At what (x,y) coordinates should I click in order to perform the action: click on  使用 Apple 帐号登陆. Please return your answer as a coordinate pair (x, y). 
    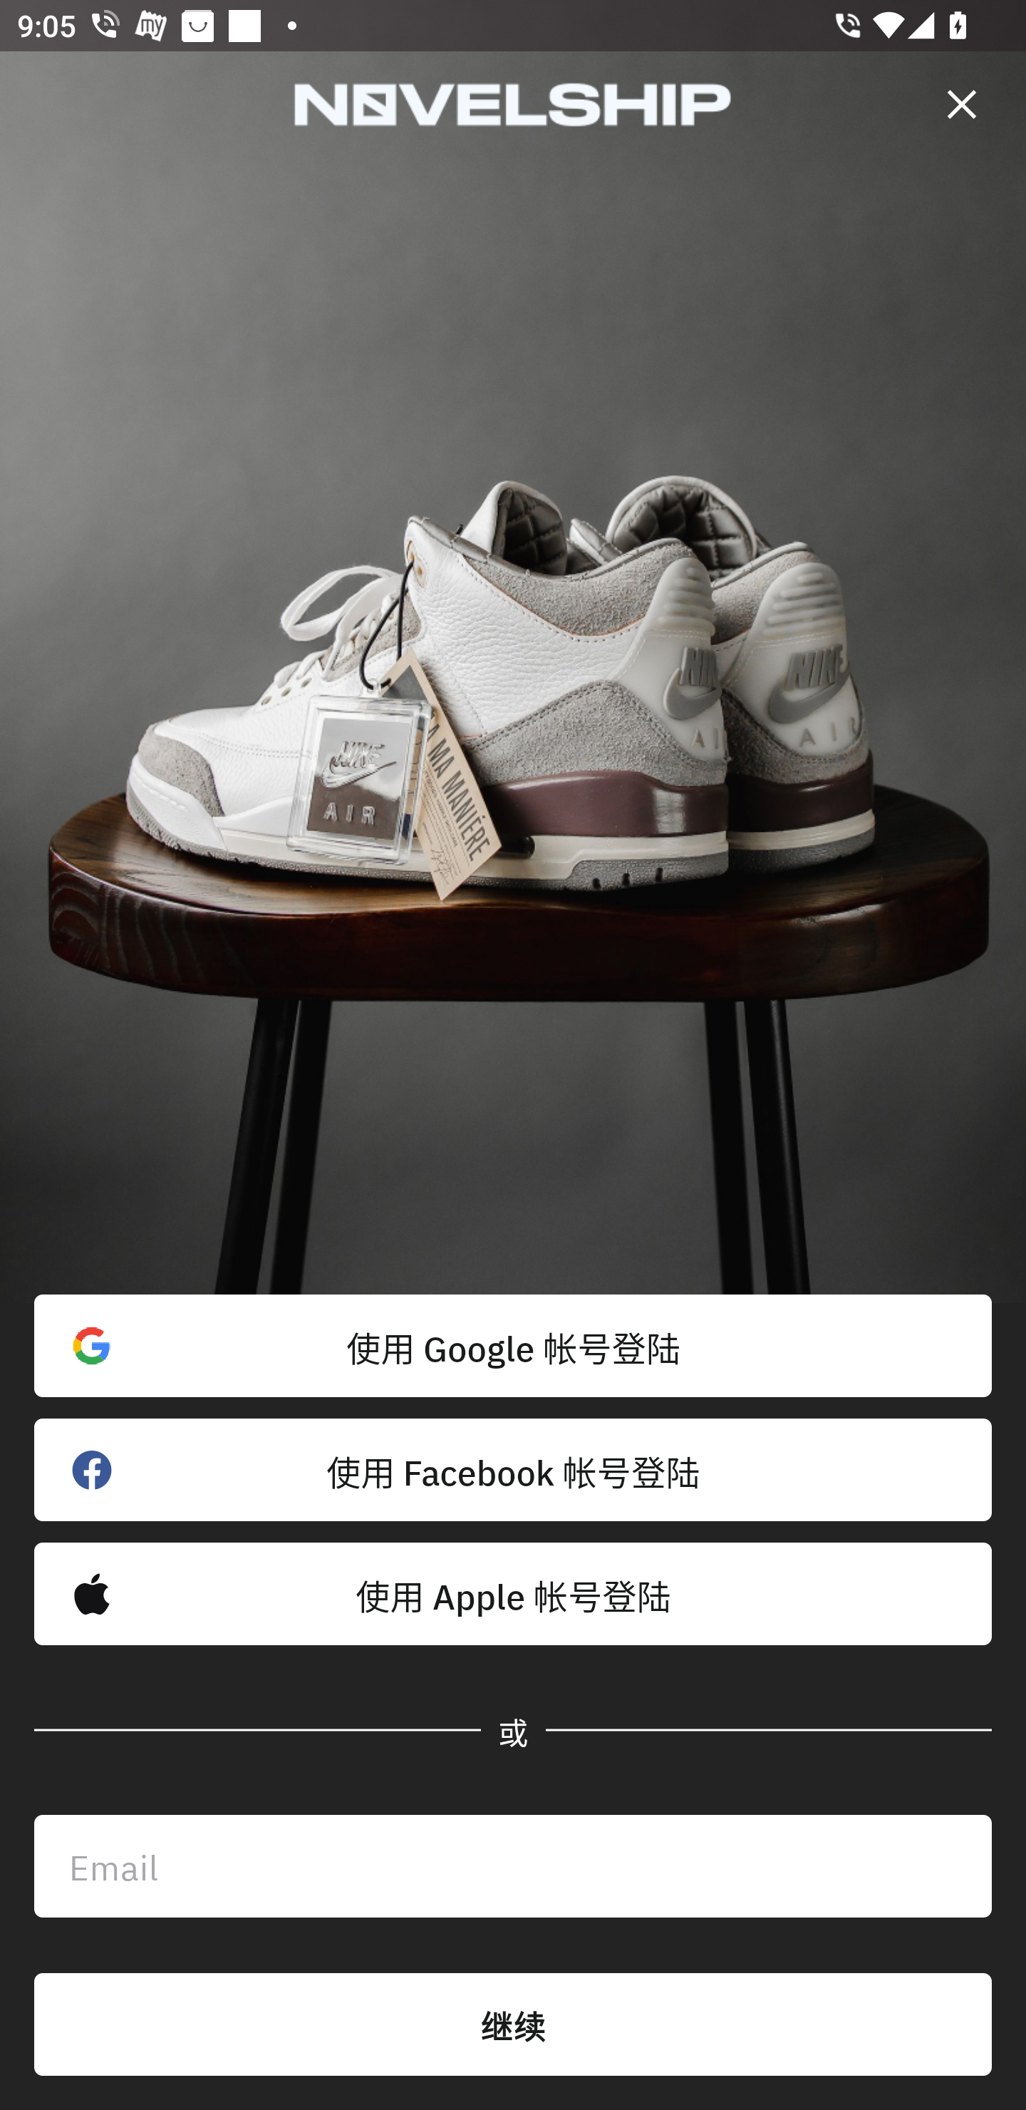
    Looking at the image, I should click on (513, 1594).